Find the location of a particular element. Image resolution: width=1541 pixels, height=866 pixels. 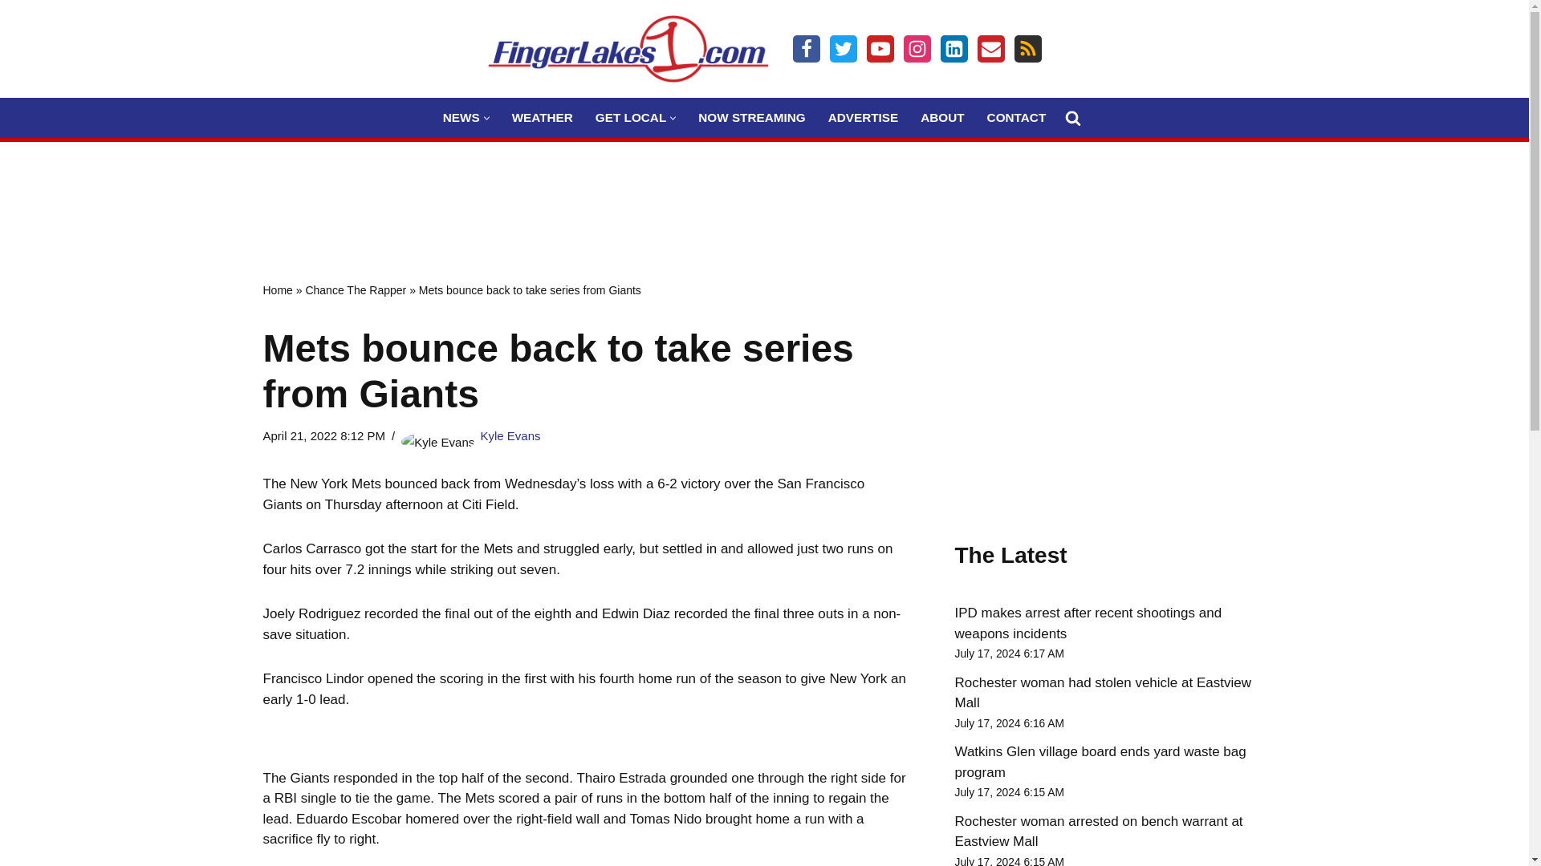

NOW STREAMING is located at coordinates (751, 117).